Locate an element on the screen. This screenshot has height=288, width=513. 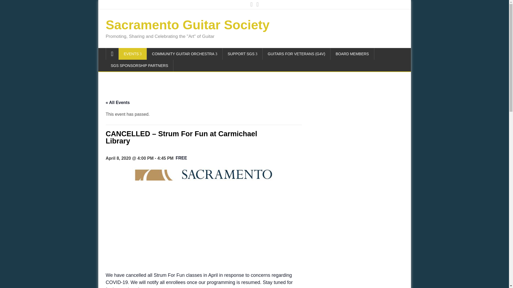
BOARD MEMBERS is located at coordinates (352, 54).